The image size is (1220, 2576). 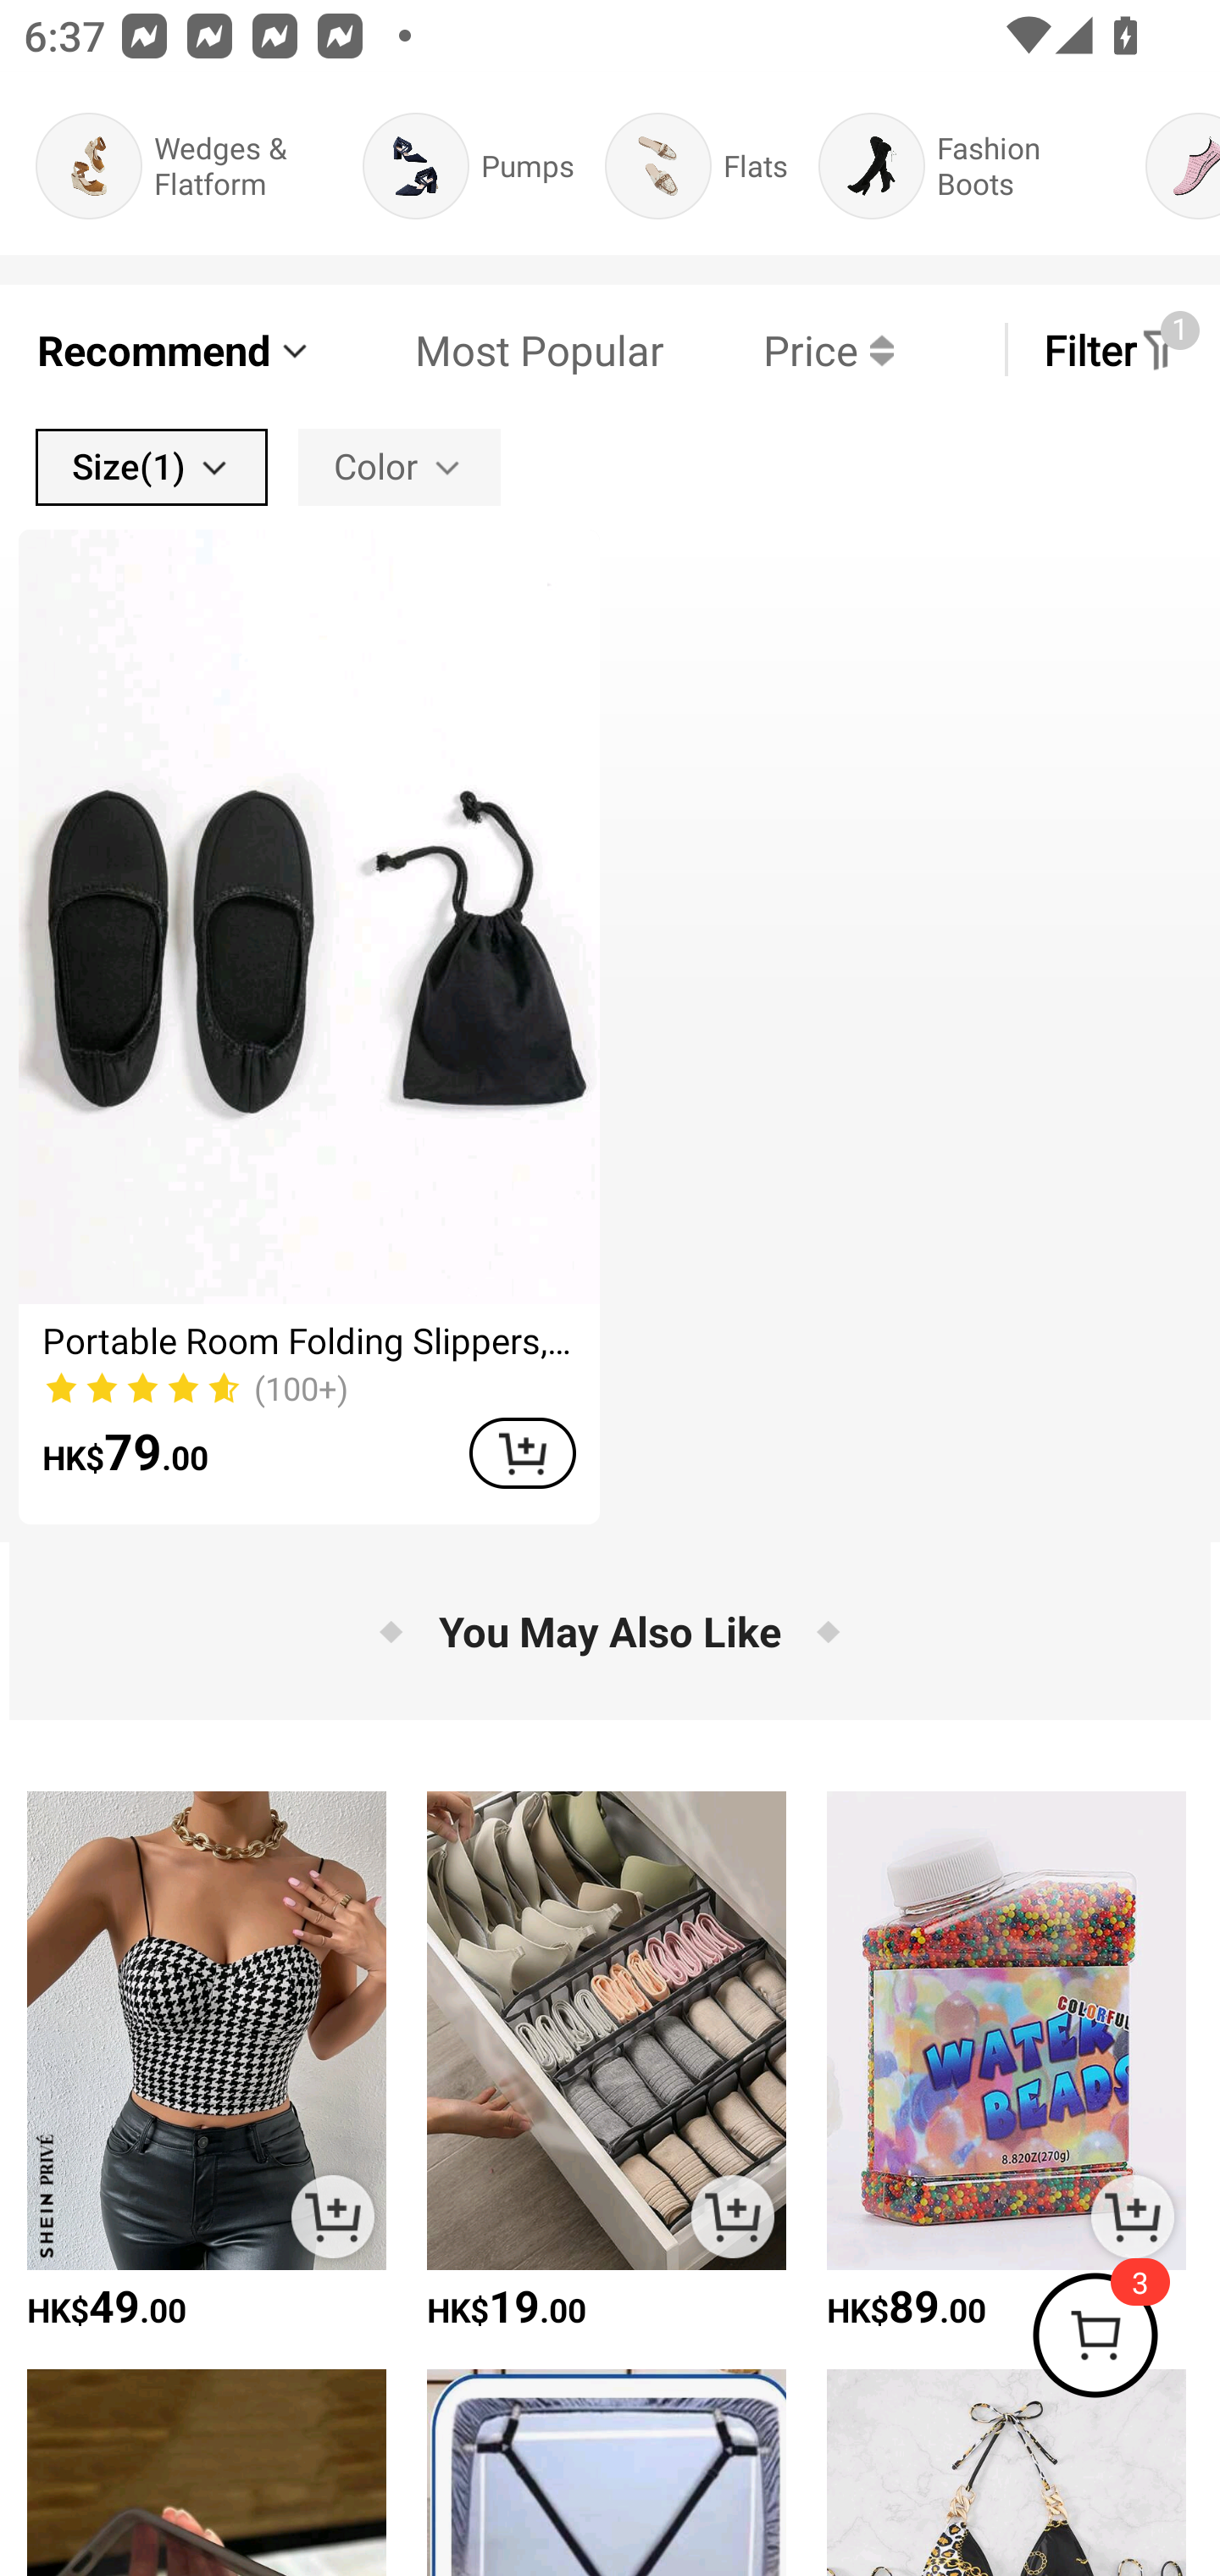 I want to click on Recommend, so click(x=175, y=350).